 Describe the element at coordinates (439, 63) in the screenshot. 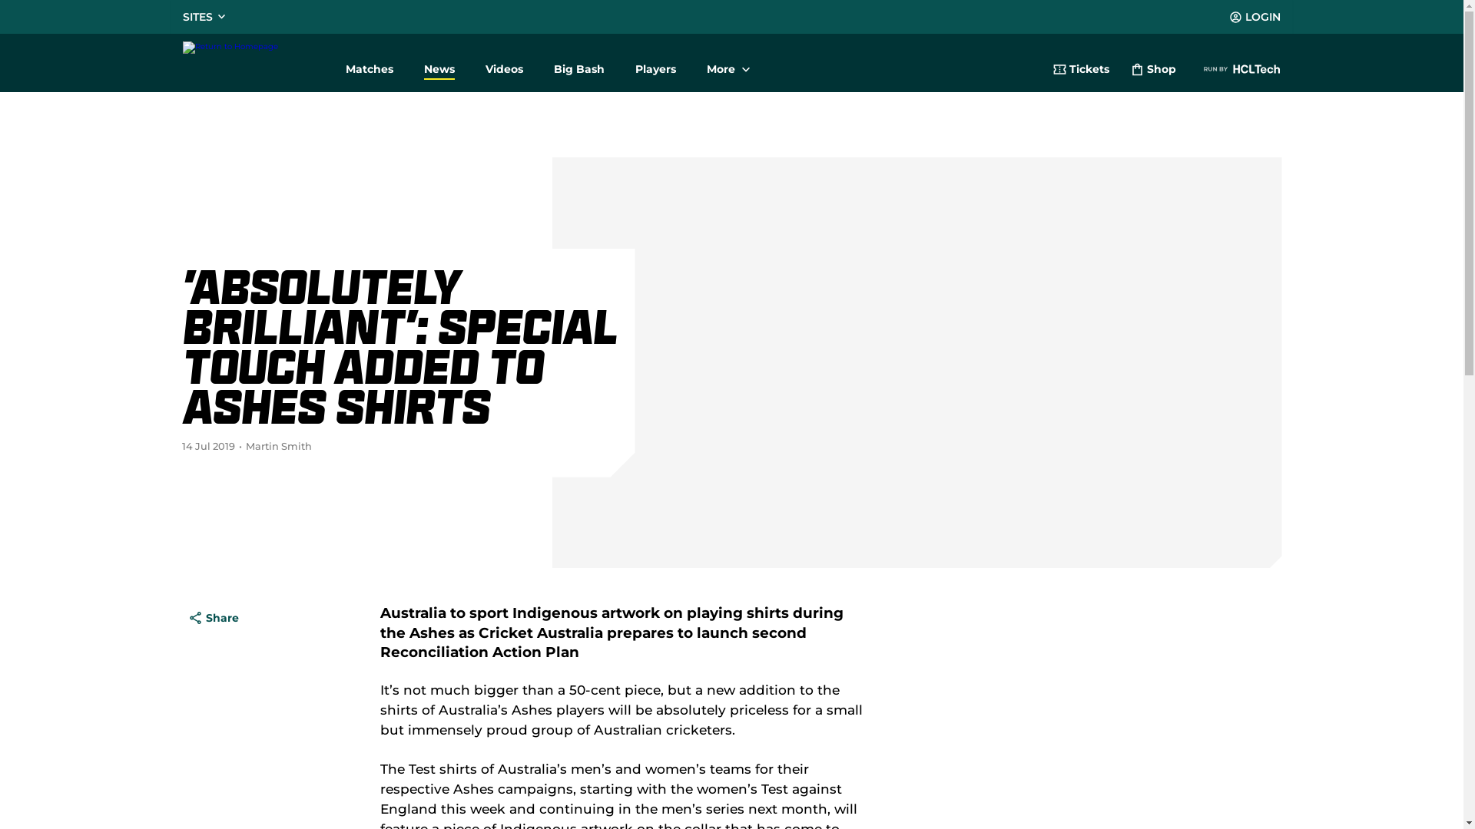

I see `News` at that location.